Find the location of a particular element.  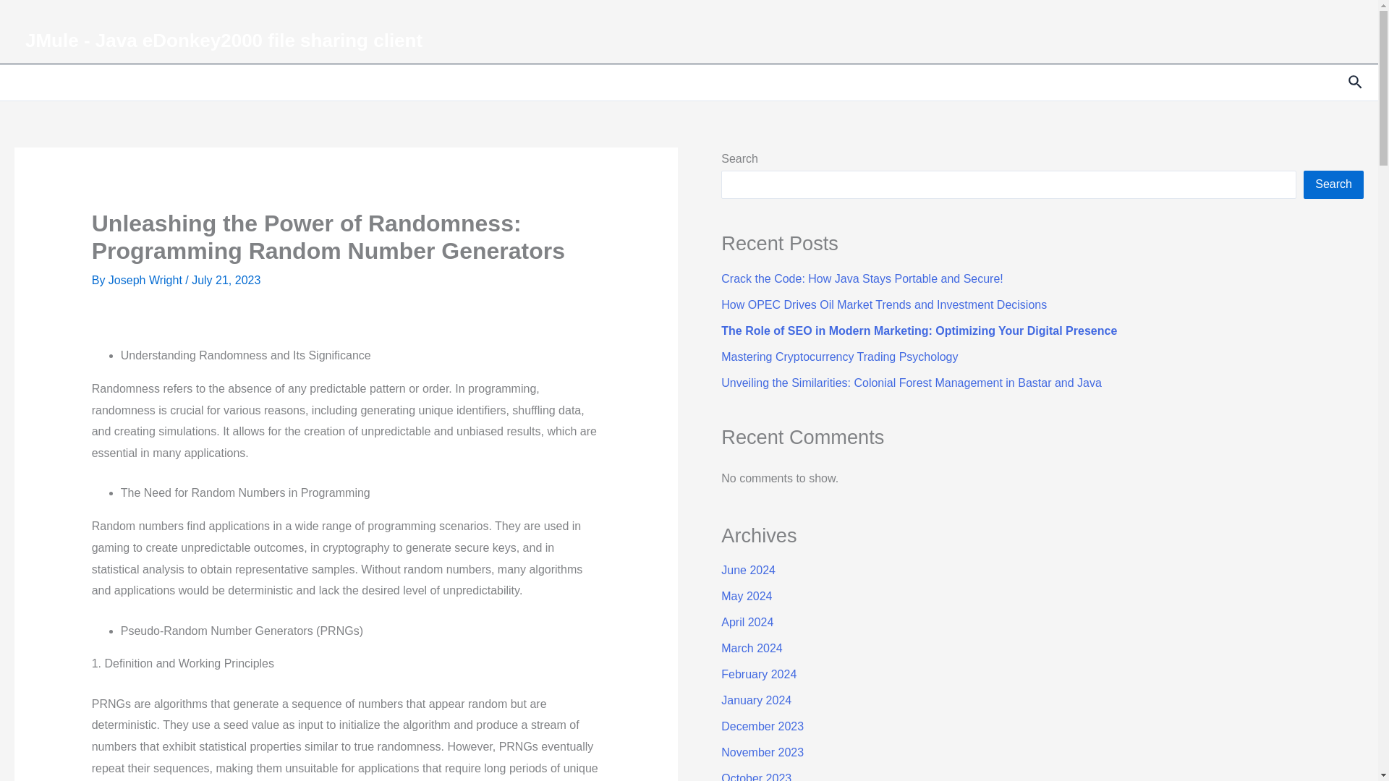

FORUM is located at coordinates (274, 82).